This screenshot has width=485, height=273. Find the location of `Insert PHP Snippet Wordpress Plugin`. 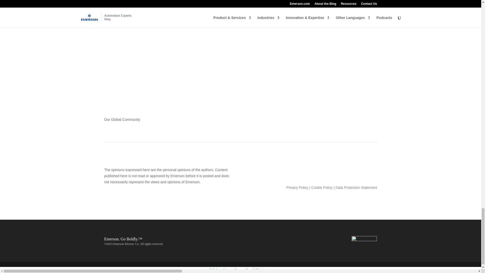

Insert PHP Snippet Wordpress Plugin is located at coordinates (221, 269).